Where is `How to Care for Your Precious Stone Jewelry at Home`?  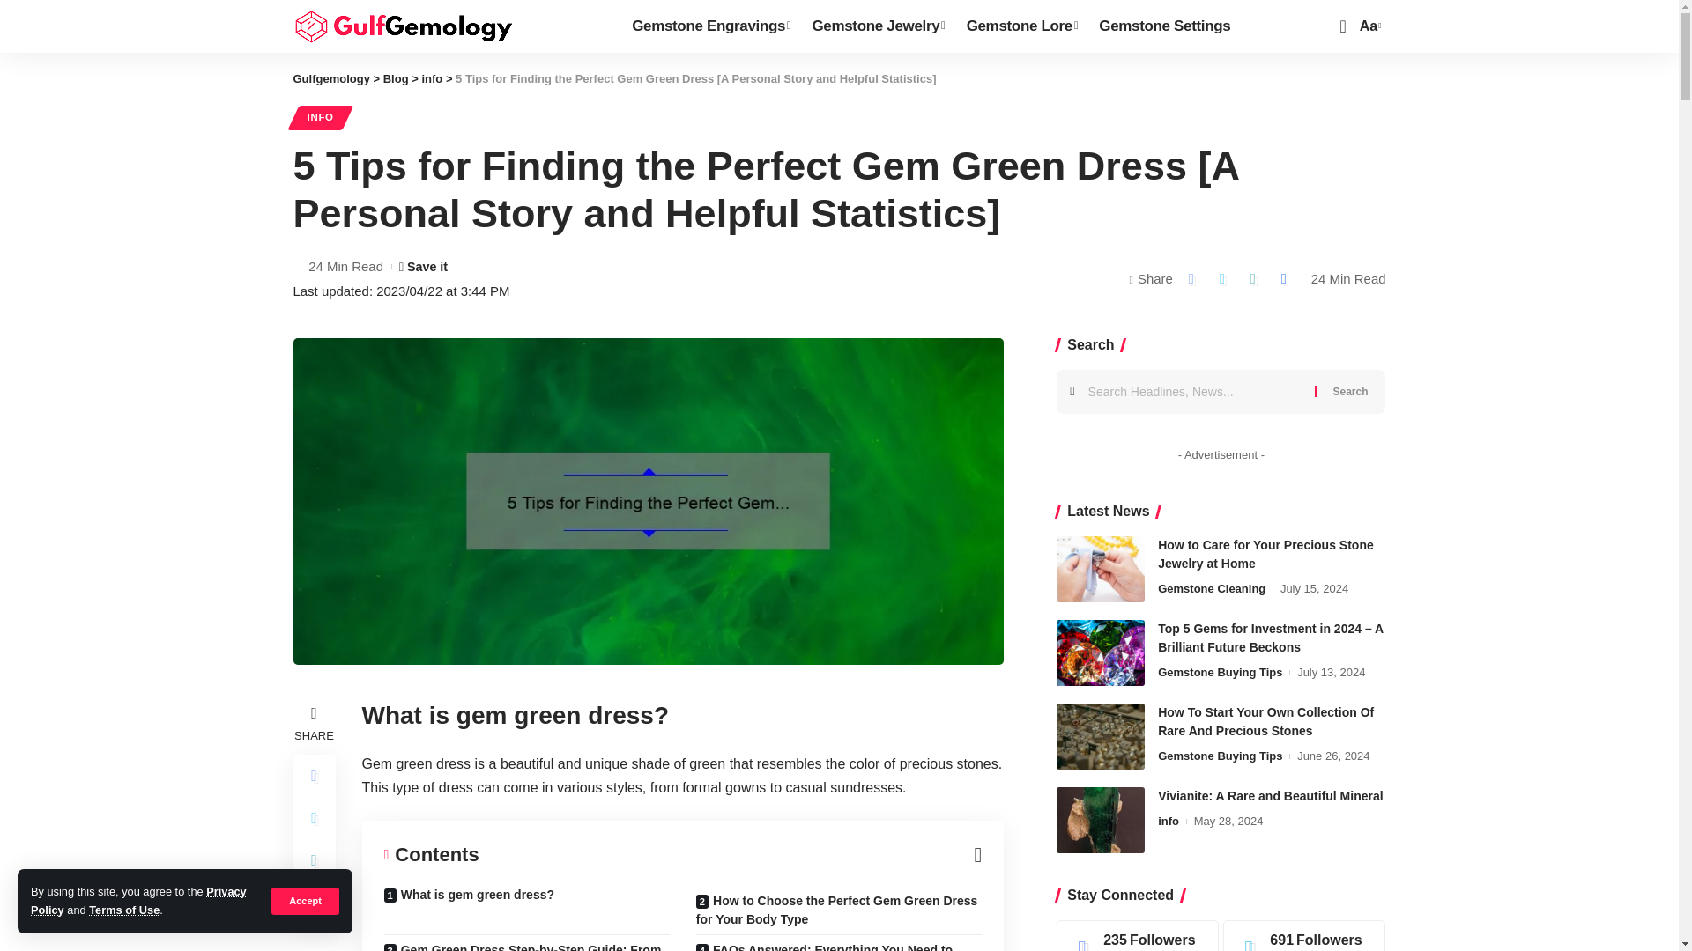 How to Care for Your Precious Stone Jewelry at Home is located at coordinates (1100, 569).